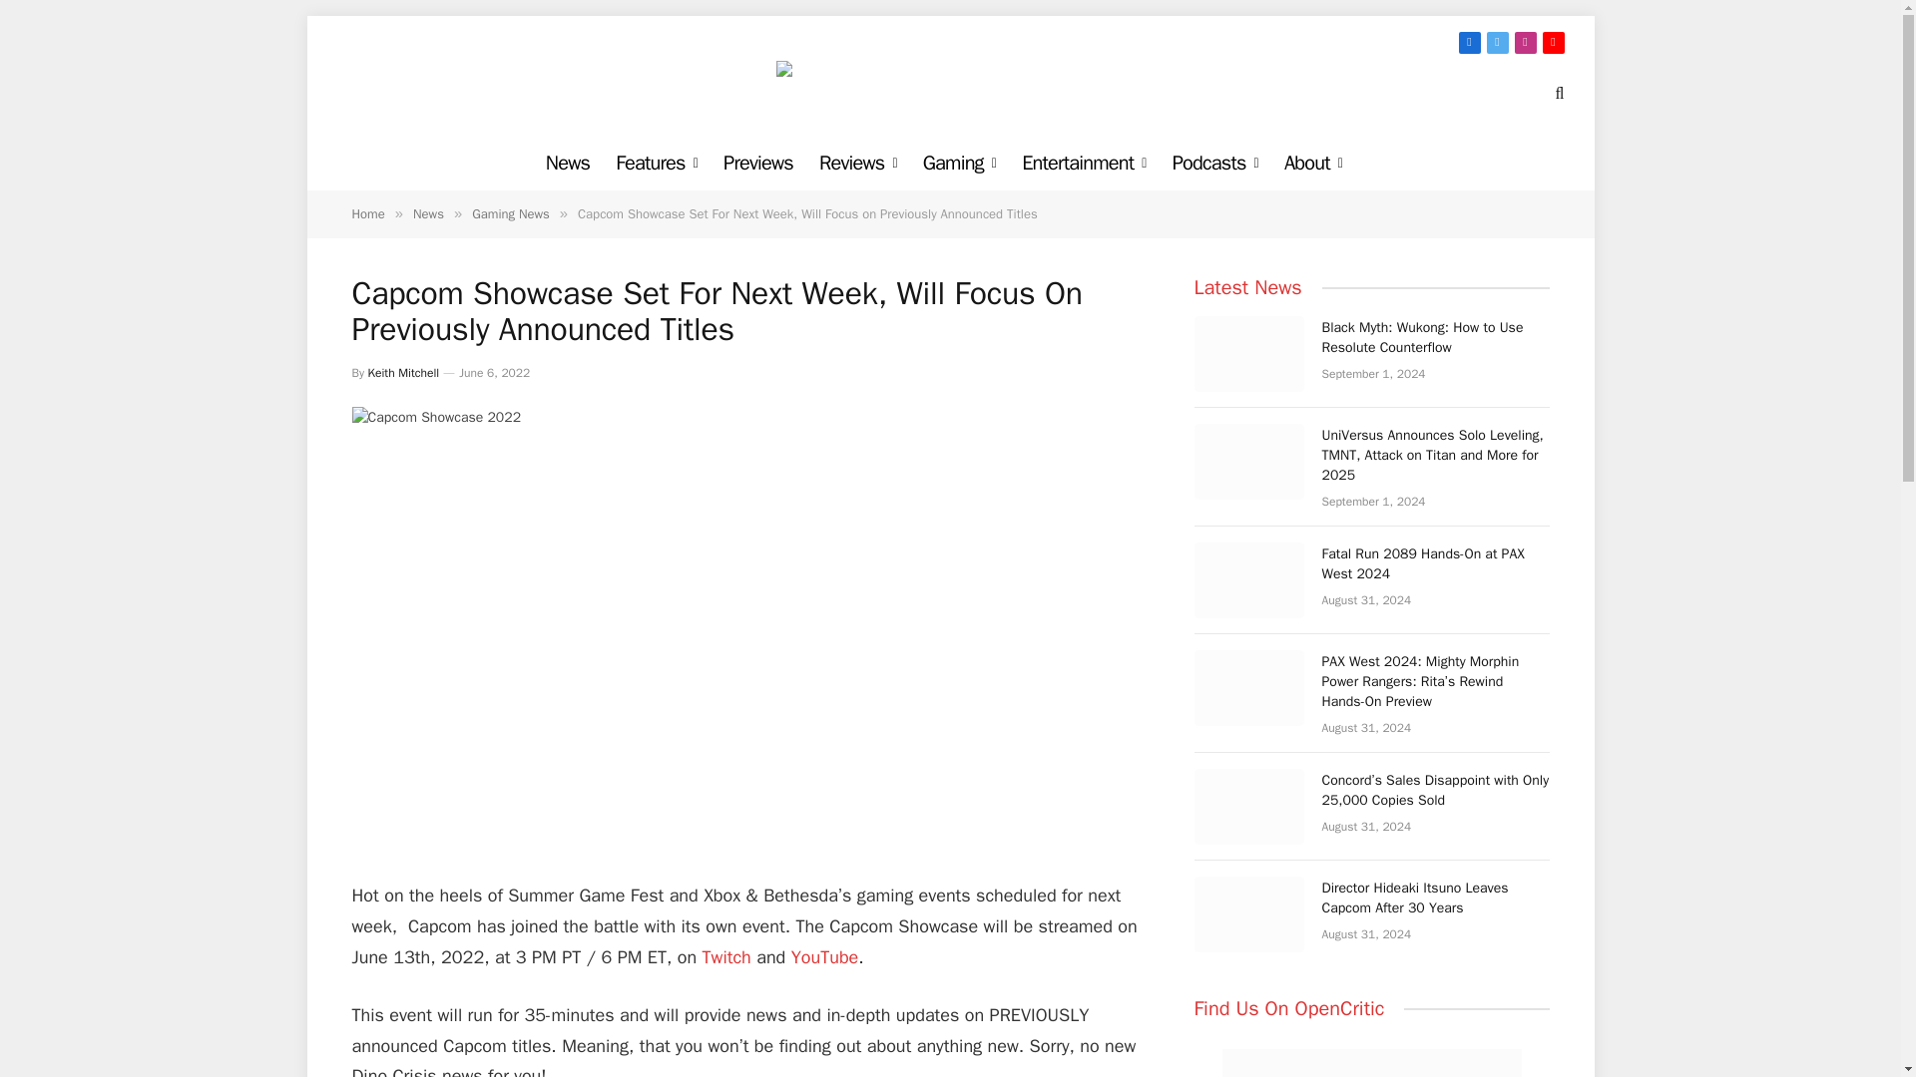  Describe the element at coordinates (1247, 580) in the screenshot. I see `Fatal Run 2089 Hands-On at PAX West 2024` at that location.